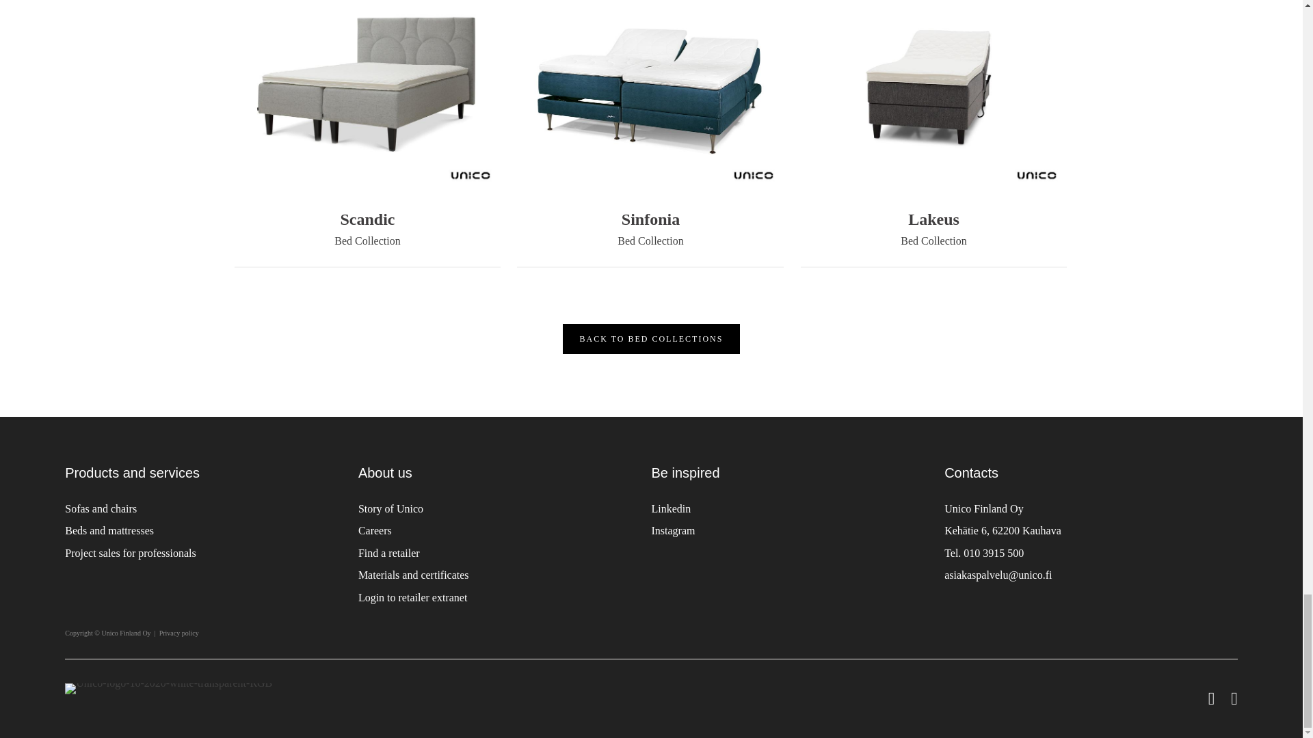 The image size is (1313, 738). I want to click on Sinfonia, so click(650, 219).